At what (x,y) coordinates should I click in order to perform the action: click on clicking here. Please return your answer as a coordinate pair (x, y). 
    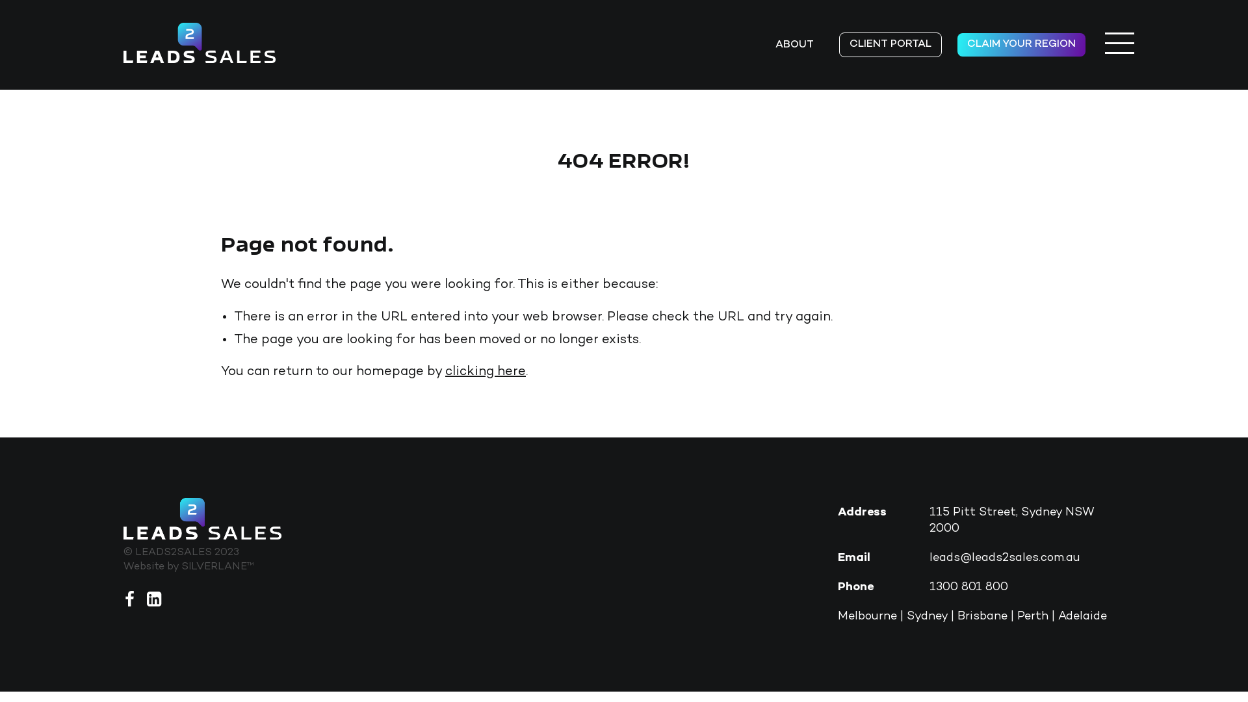
    Looking at the image, I should click on (486, 372).